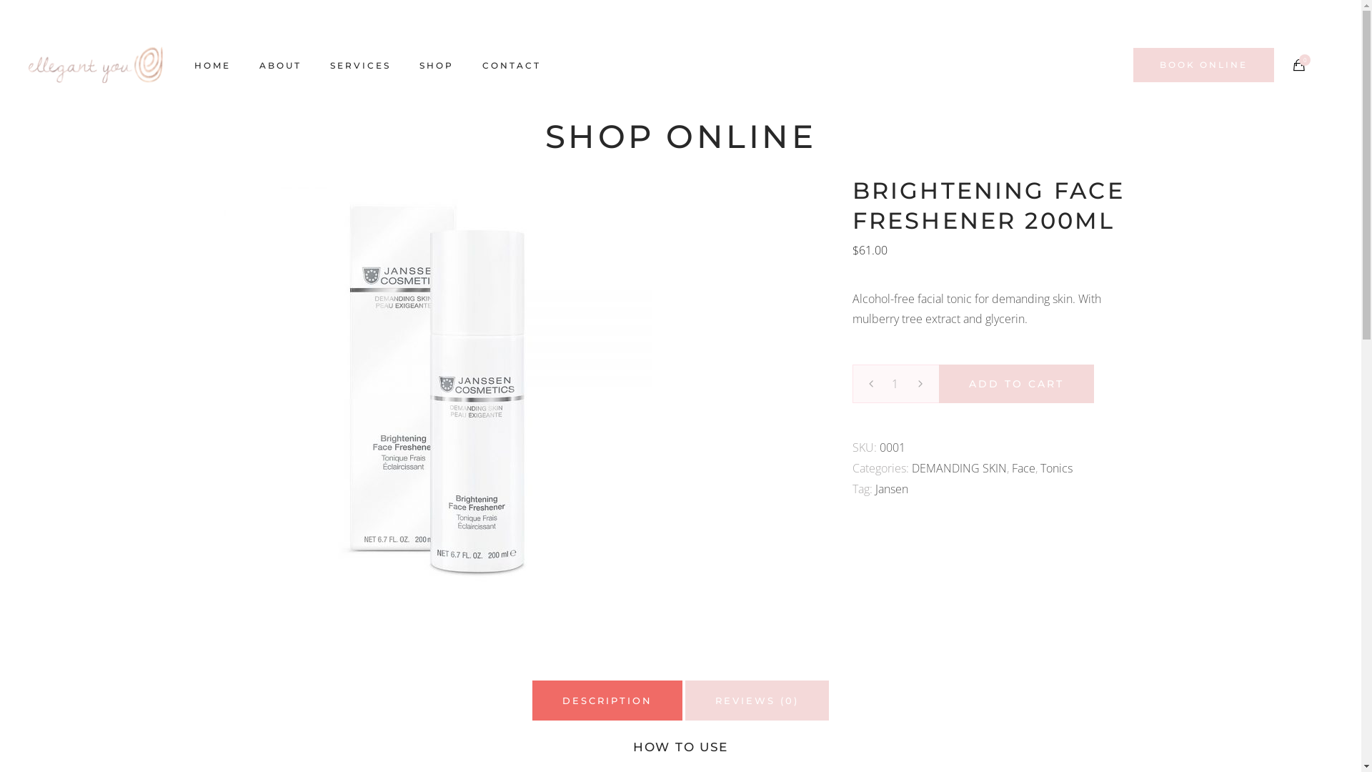 Image resolution: width=1372 pixels, height=772 pixels. What do you see at coordinates (1299, 65) in the screenshot?
I see `0` at bounding box center [1299, 65].